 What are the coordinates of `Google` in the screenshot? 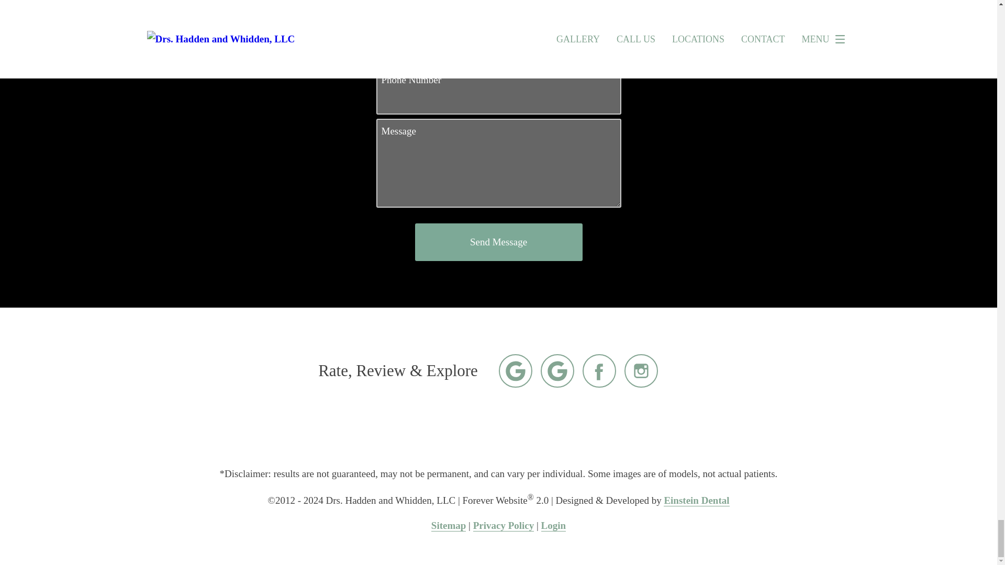 It's located at (515, 370).